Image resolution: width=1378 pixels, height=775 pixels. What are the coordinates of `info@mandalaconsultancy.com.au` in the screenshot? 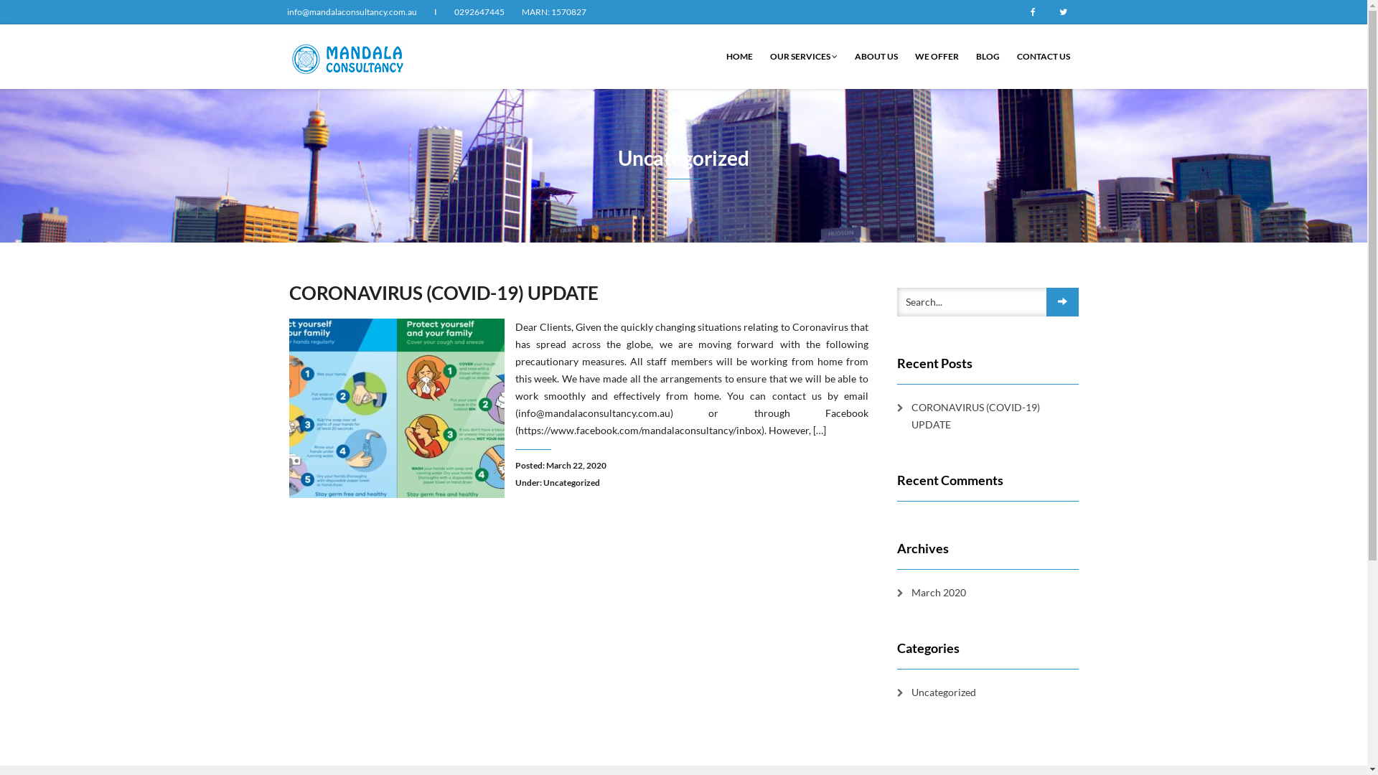 It's located at (352, 12).